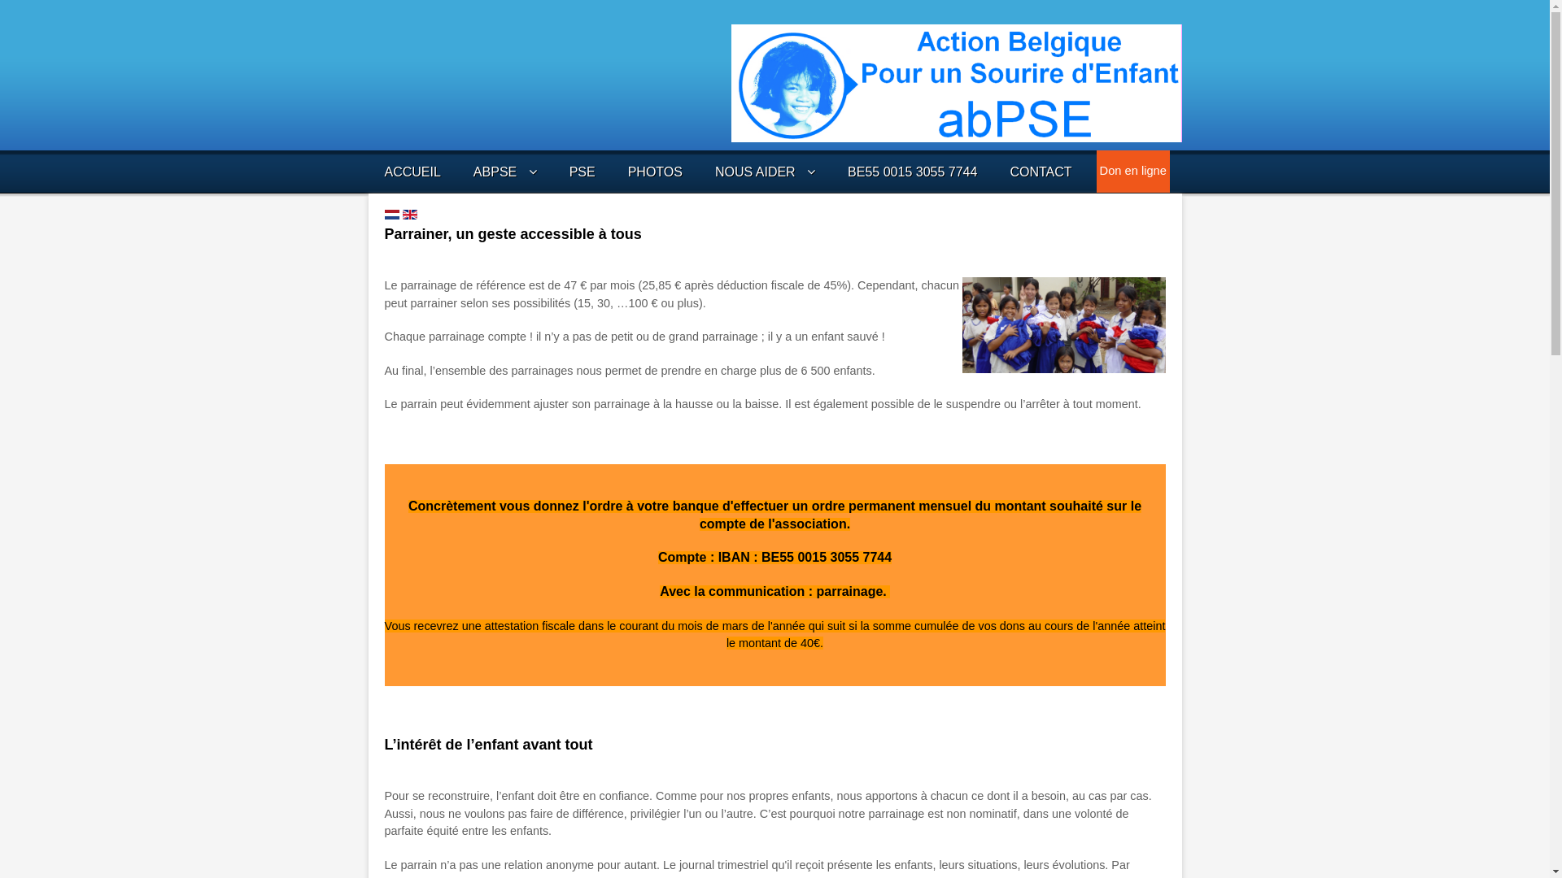 Image resolution: width=1562 pixels, height=878 pixels. What do you see at coordinates (656, 172) in the screenshot?
I see `PHOTOS` at bounding box center [656, 172].